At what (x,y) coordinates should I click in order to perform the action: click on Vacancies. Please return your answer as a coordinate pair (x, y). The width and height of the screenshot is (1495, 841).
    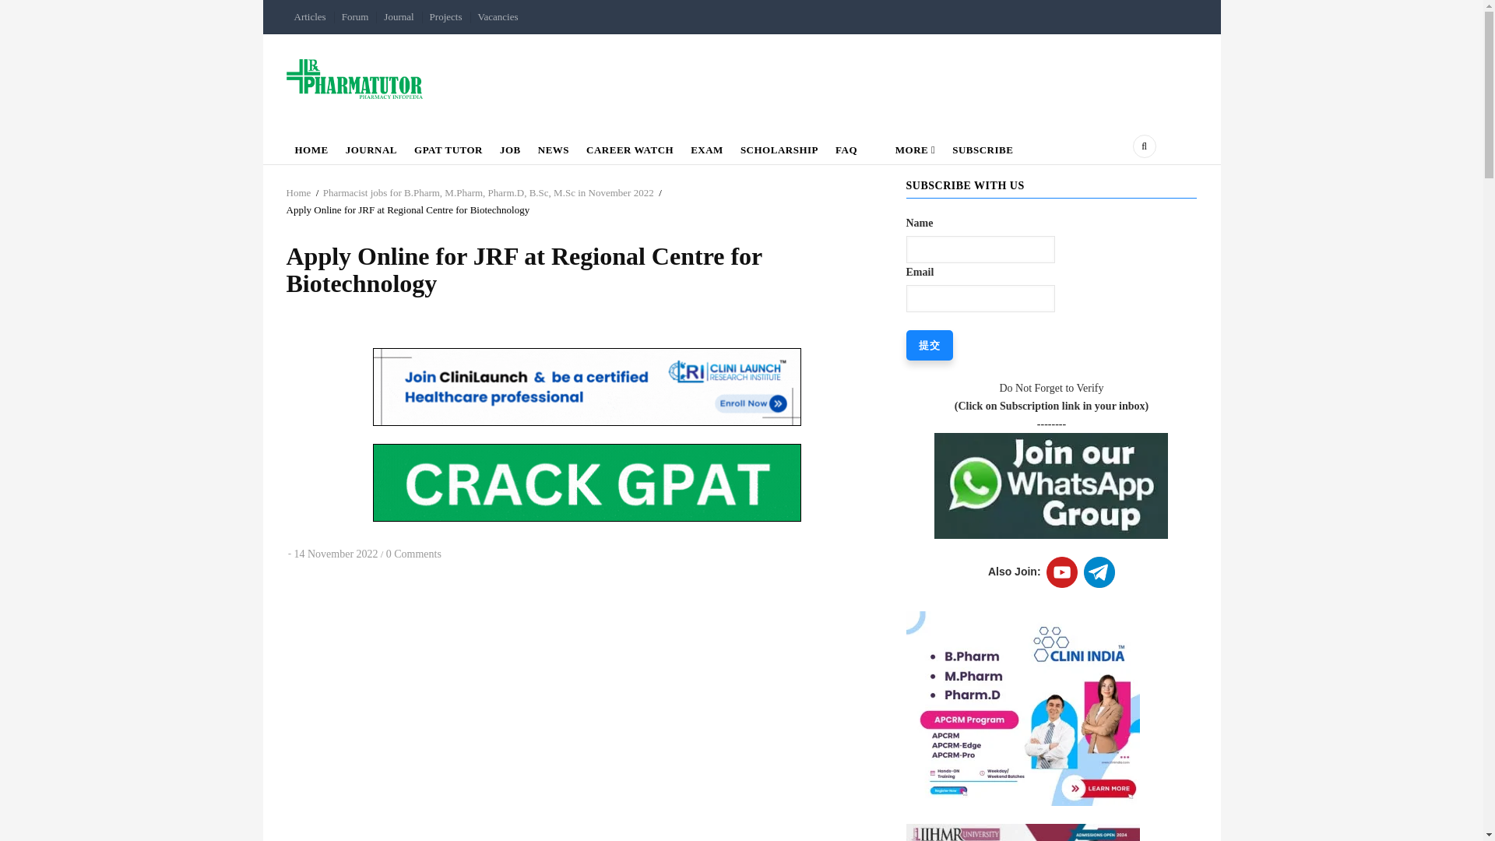
    Looking at the image, I should click on (498, 17).